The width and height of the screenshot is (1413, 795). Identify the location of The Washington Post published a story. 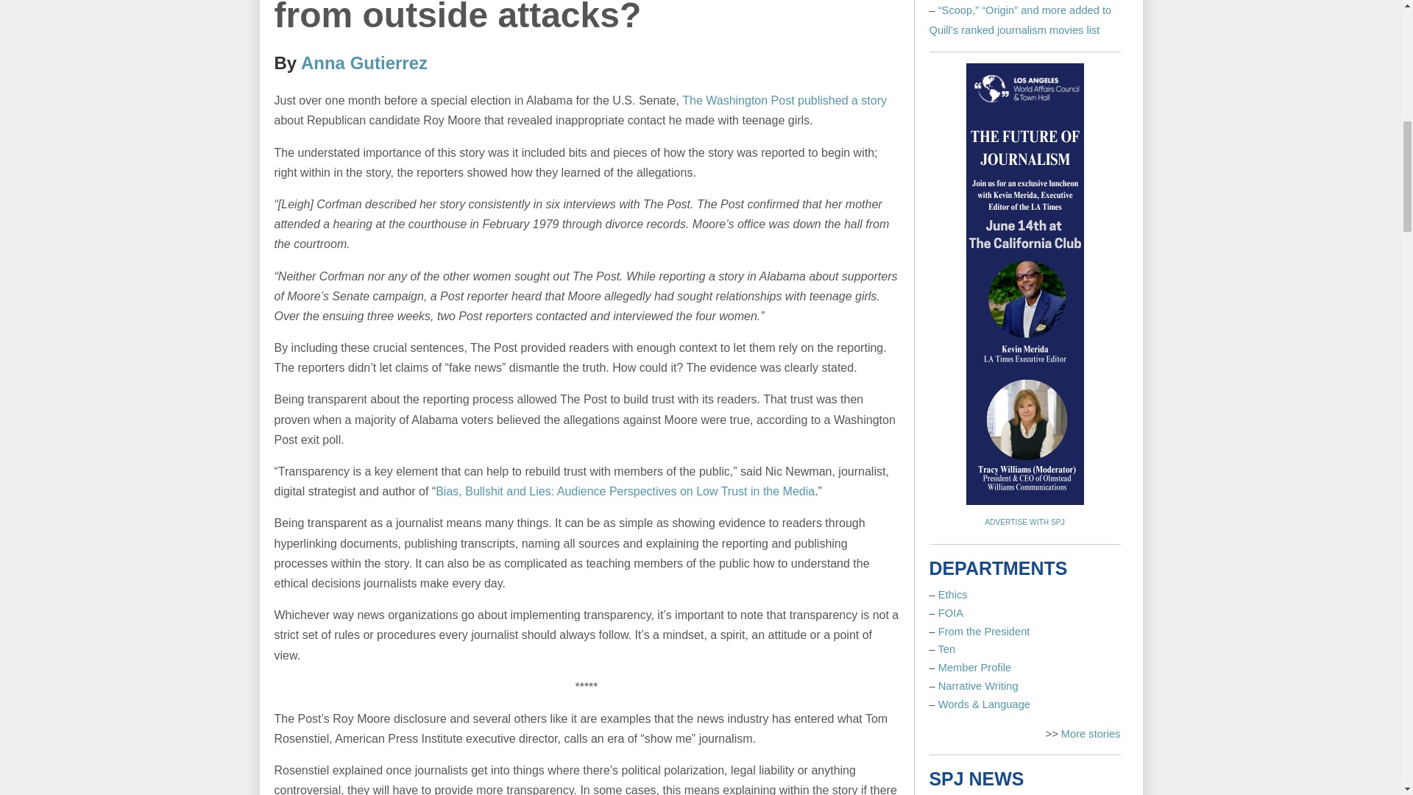
(785, 100).